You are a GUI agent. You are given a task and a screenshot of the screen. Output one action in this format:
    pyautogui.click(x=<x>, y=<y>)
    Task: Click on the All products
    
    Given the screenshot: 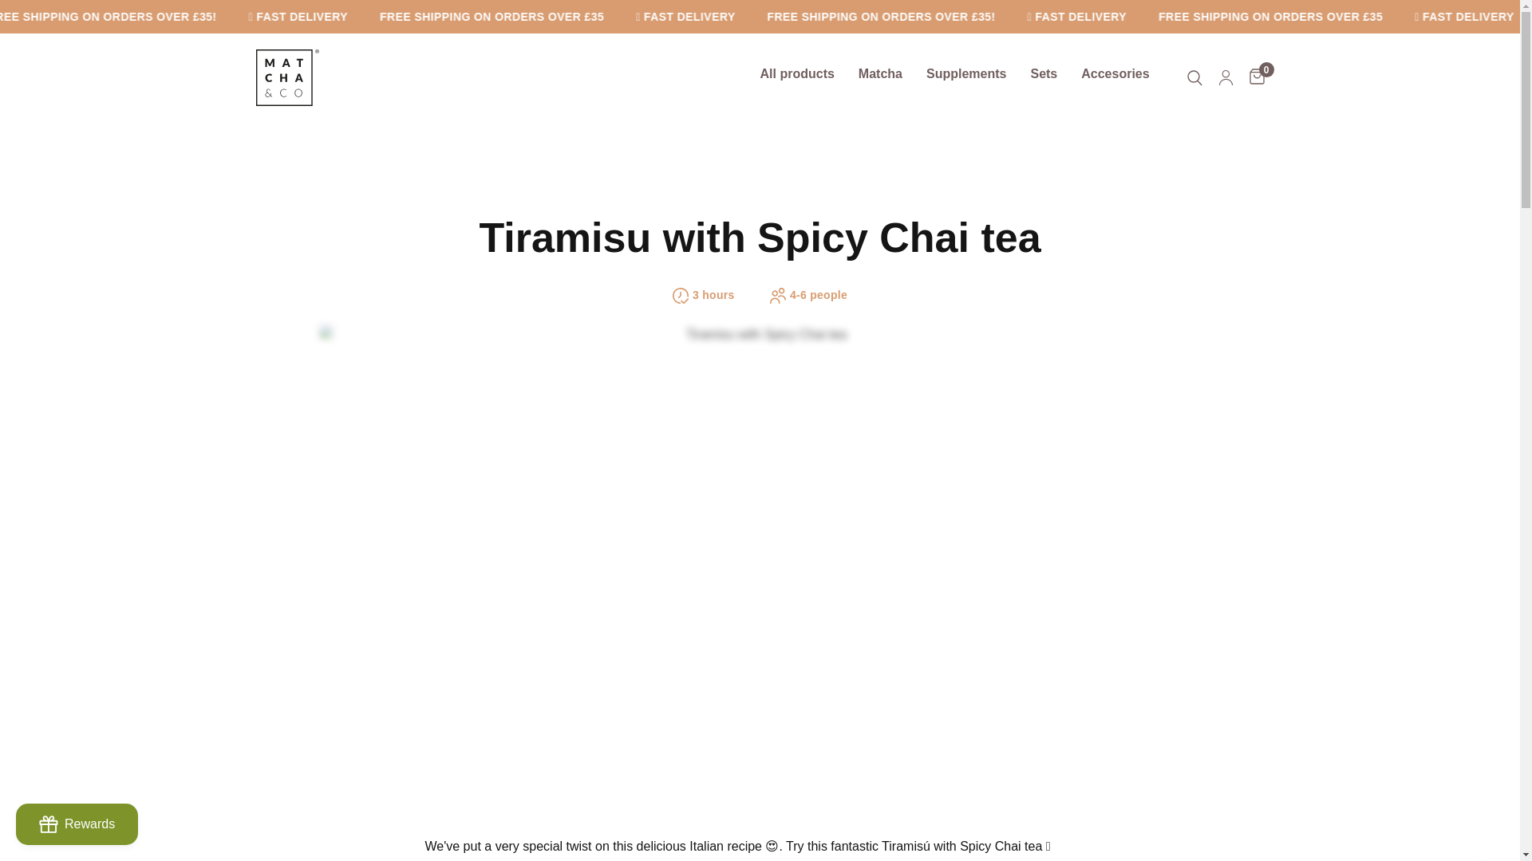 What is the action you would take?
    pyautogui.click(x=797, y=73)
    